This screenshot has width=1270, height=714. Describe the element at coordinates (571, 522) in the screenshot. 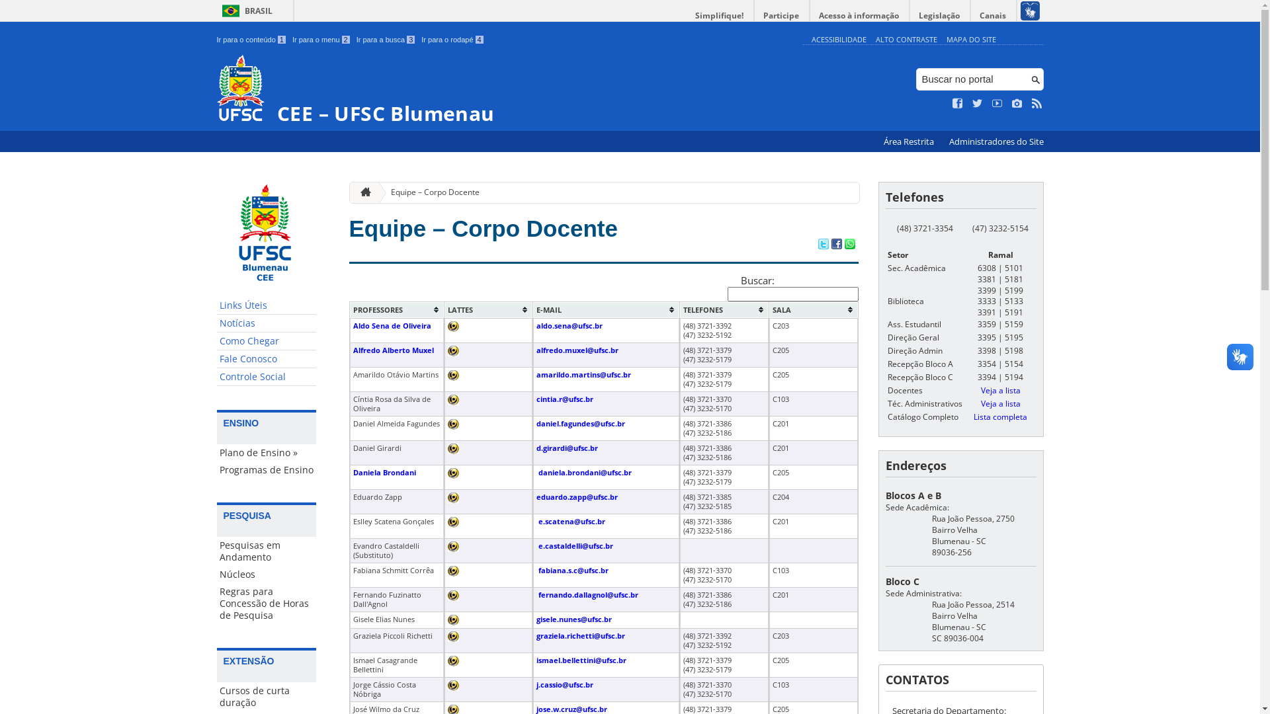

I see `e.scatena@ufsc.br` at that location.